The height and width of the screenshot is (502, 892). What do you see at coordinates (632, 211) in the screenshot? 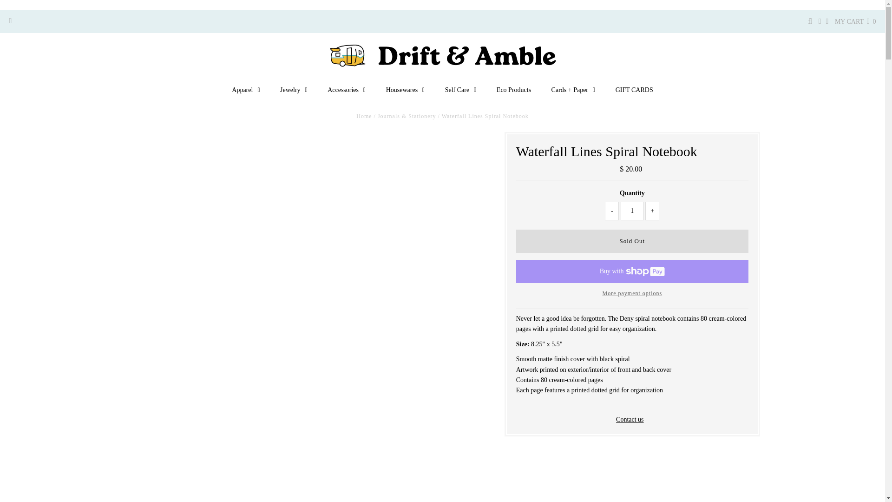
I see `1` at bounding box center [632, 211].